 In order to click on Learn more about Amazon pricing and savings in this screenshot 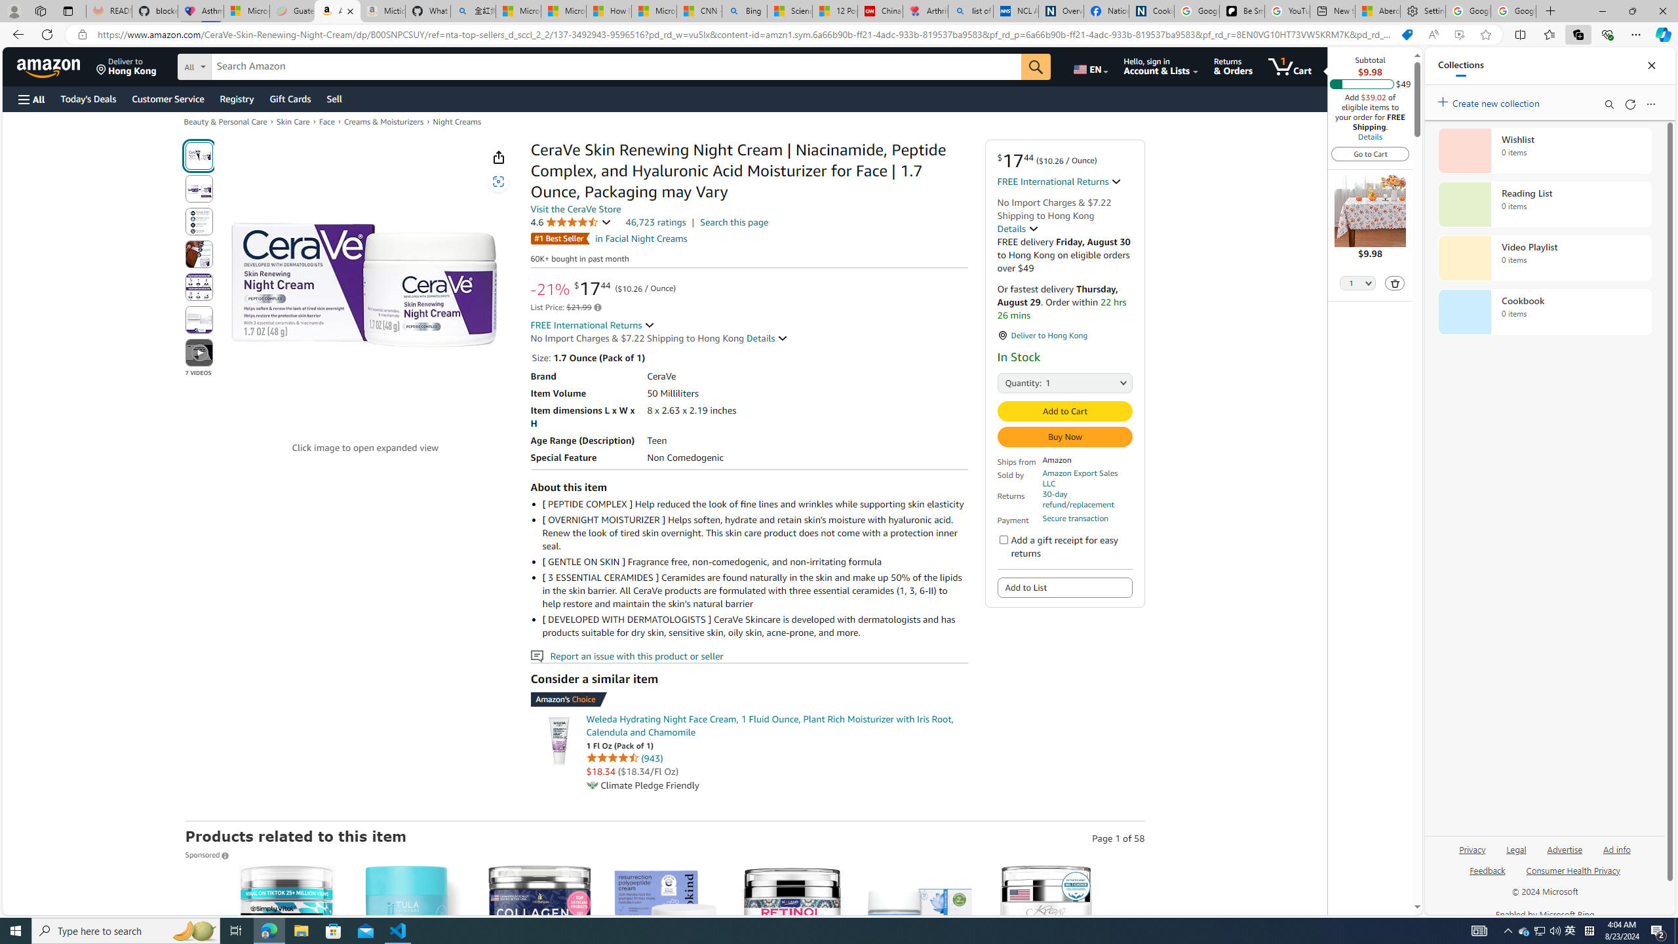, I will do `click(598, 307)`.